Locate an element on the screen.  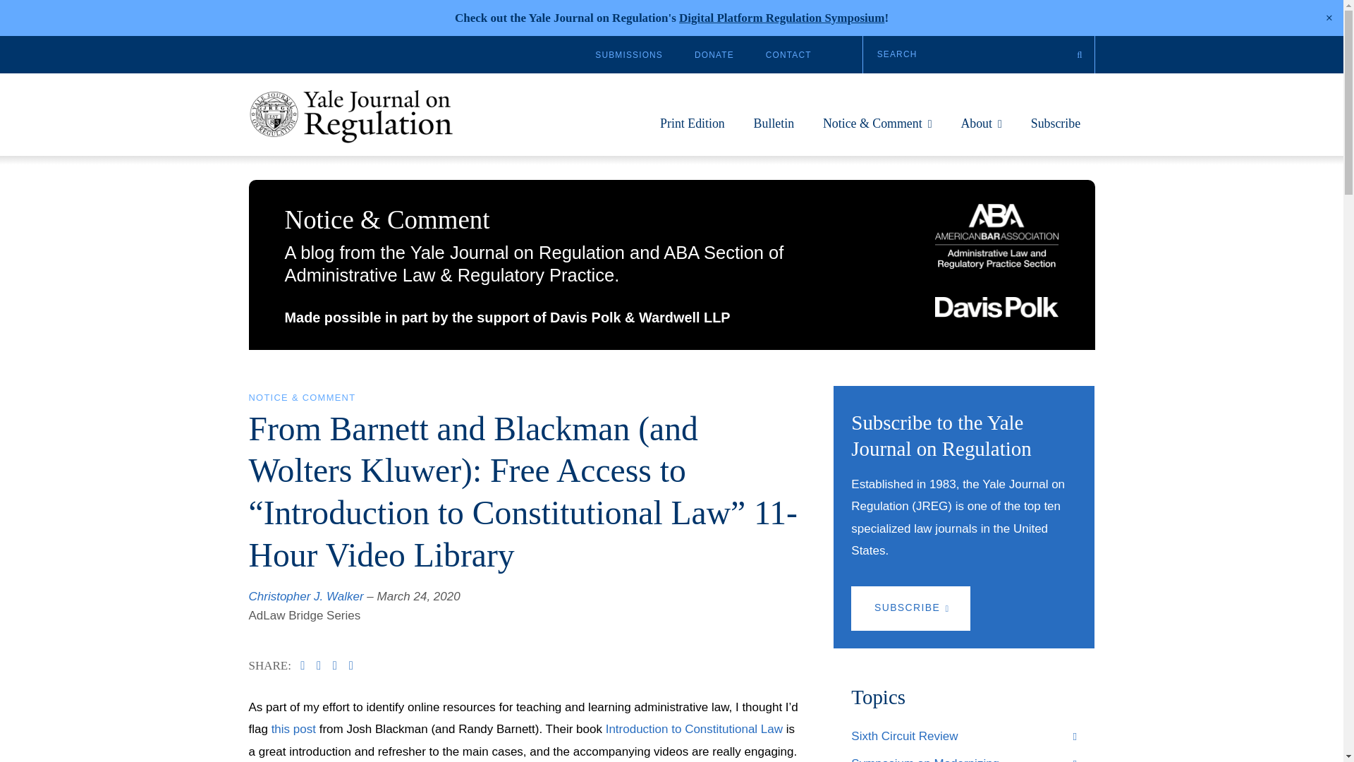
Subscribe is located at coordinates (1055, 131).